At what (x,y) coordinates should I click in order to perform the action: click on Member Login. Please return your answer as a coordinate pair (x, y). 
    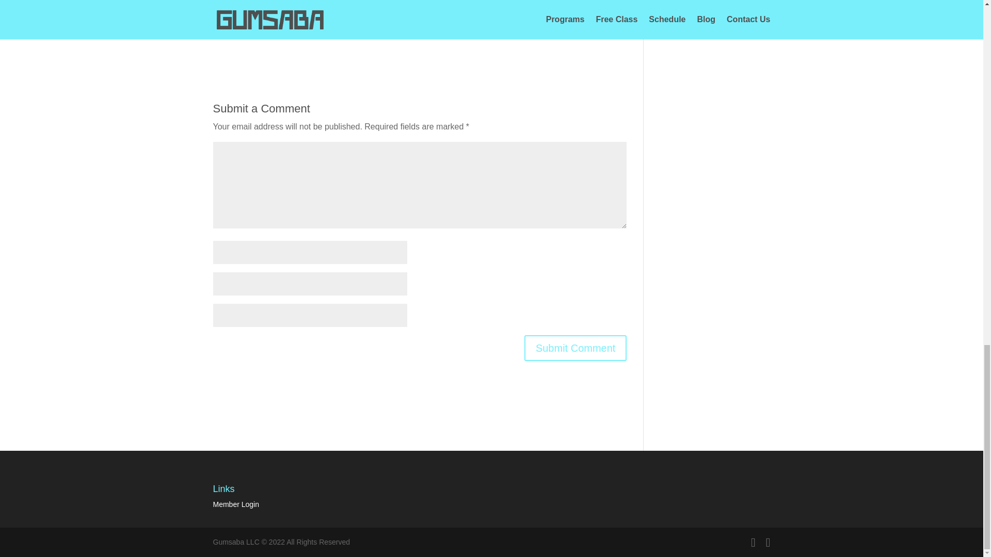
    Looking at the image, I should click on (235, 504).